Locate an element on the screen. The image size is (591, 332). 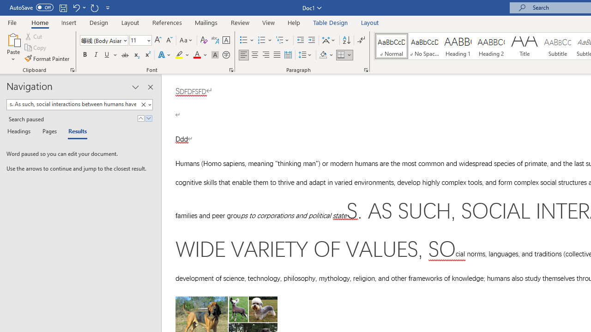
Next Result is located at coordinates (149, 118).